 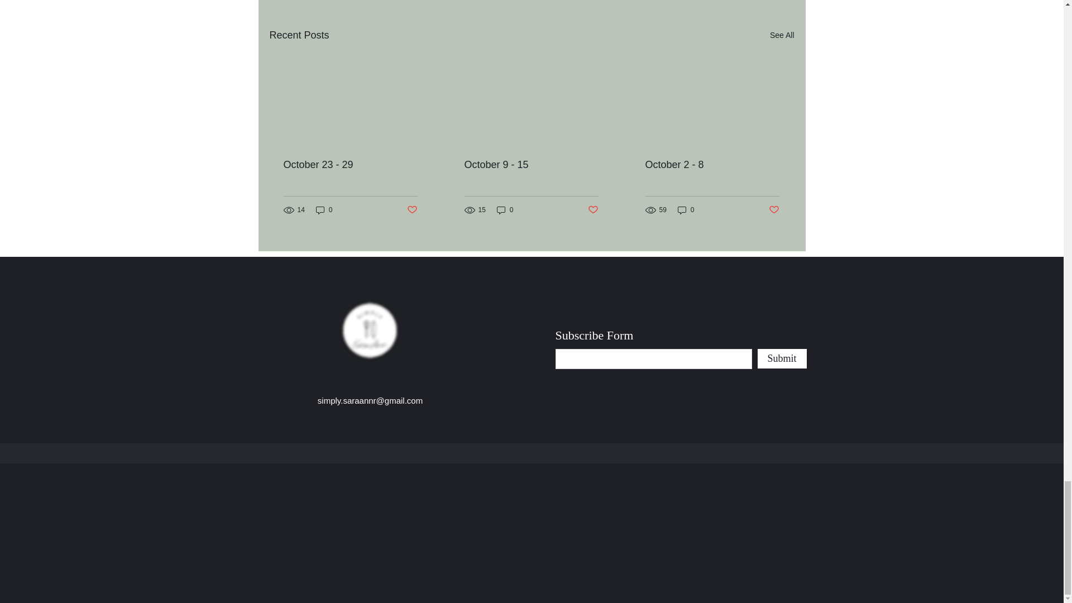 I want to click on Post not marked as liked, so click(x=411, y=210).